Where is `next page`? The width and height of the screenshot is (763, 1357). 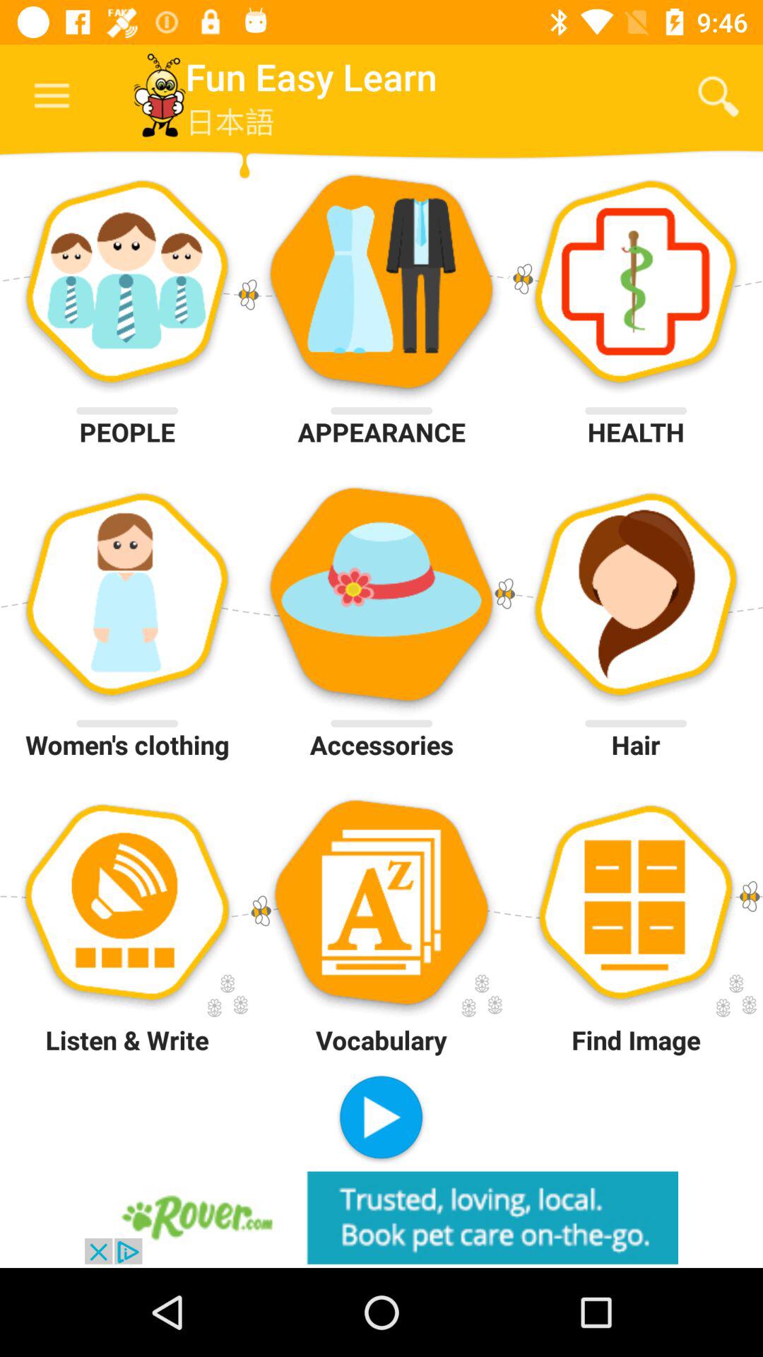 next page is located at coordinates (381, 1120).